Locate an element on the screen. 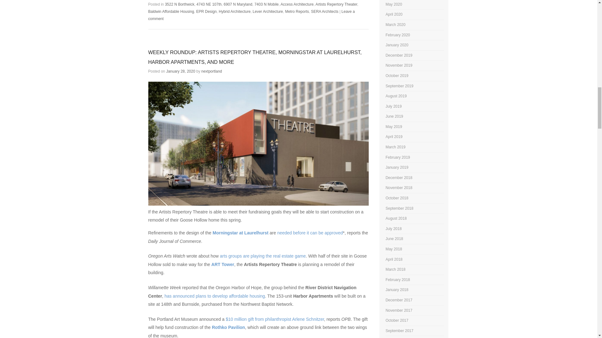  3522 N Borthwick is located at coordinates (180, 4).